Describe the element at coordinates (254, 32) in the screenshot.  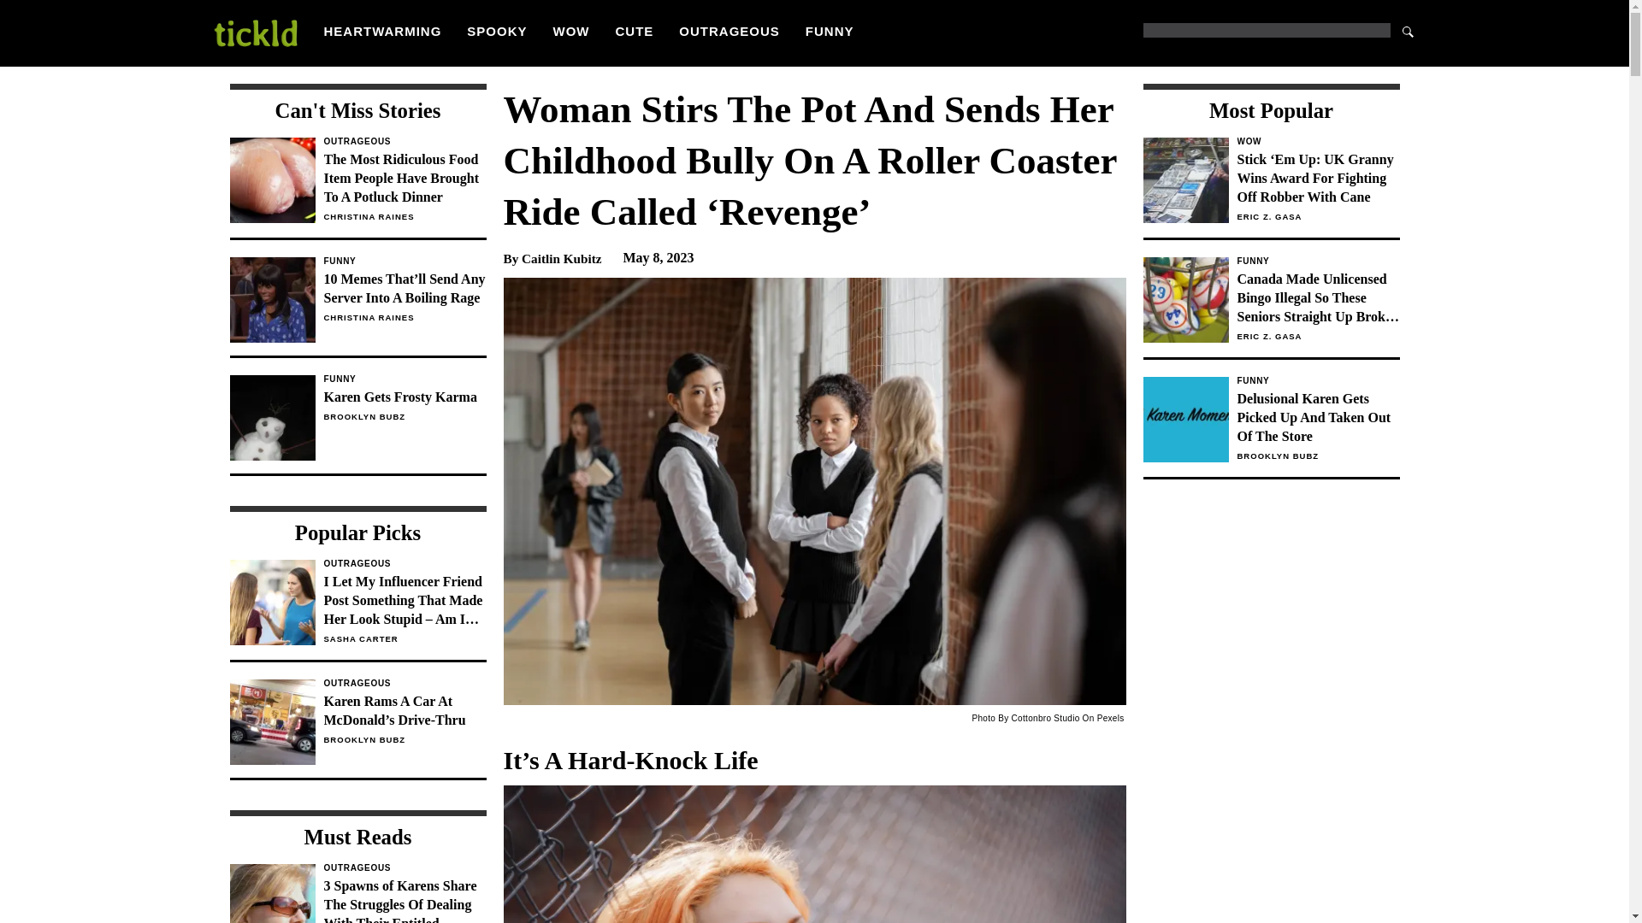
I see `Tickld` at that location.